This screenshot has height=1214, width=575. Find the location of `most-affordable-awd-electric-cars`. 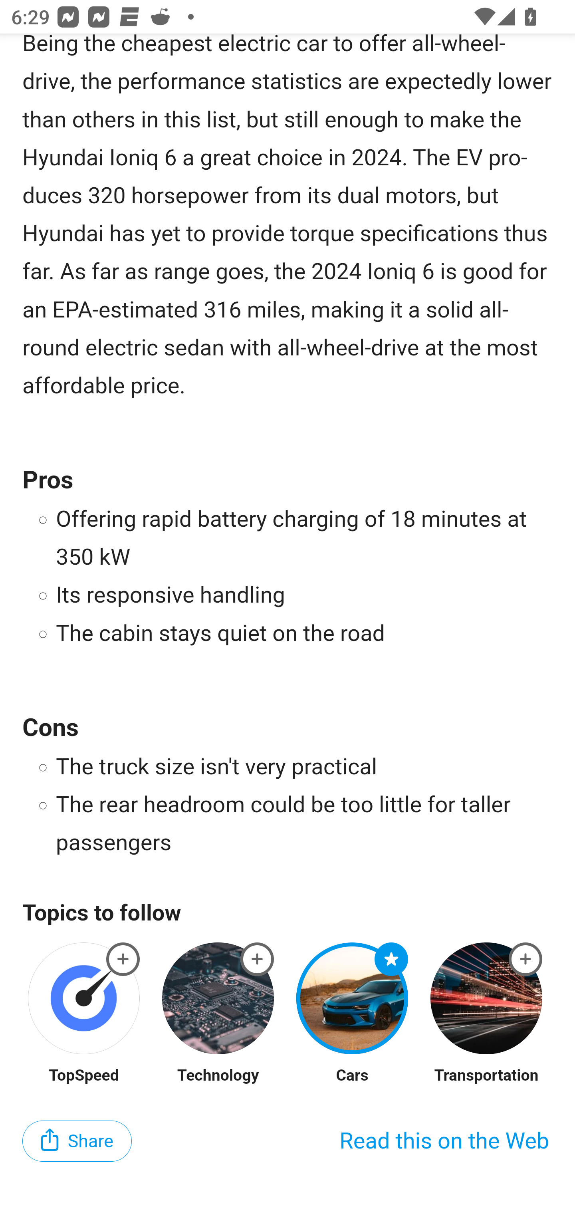

most-affordable-awd-electric-cars is located at coordinates (257, 961).